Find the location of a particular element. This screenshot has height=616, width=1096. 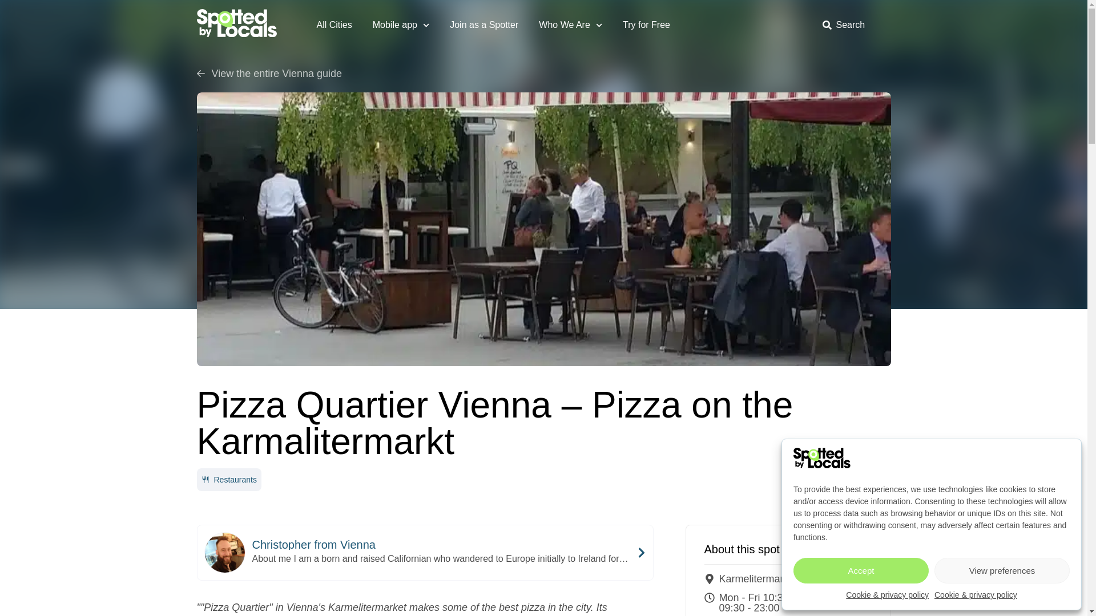

All Cities is located at coordinates (333, 25).